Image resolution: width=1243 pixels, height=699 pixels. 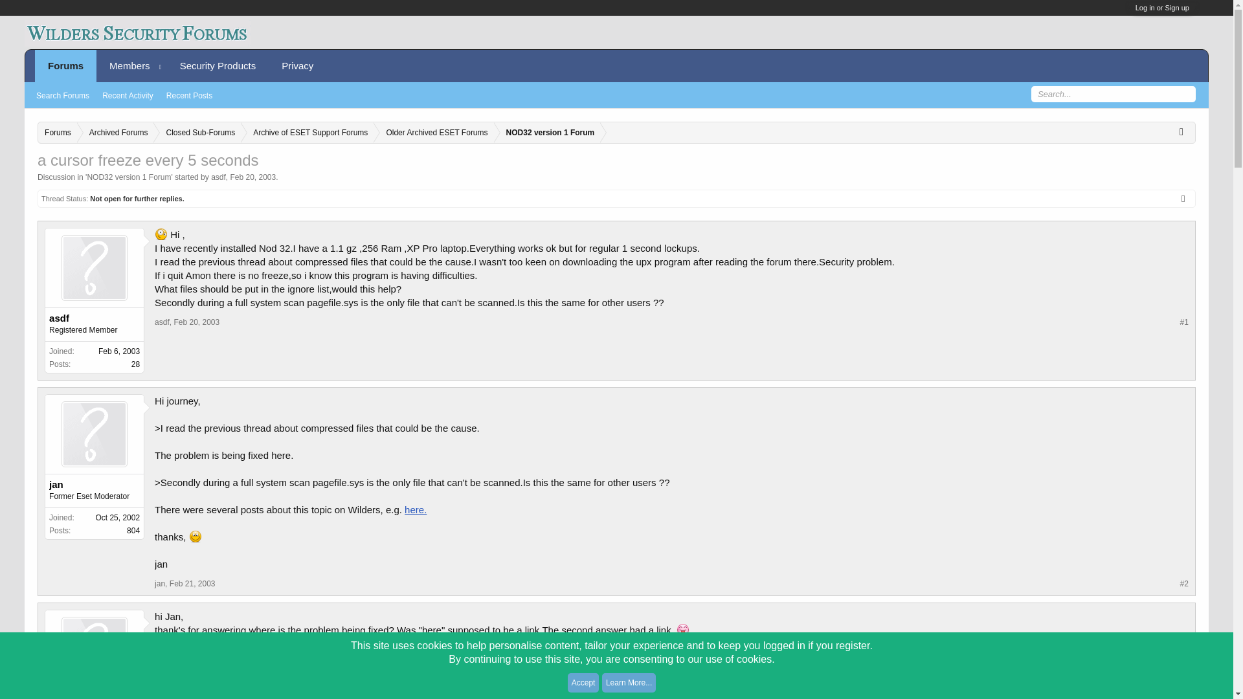 I want to click on Feb 20, 2003, so click(x=197, y=322).